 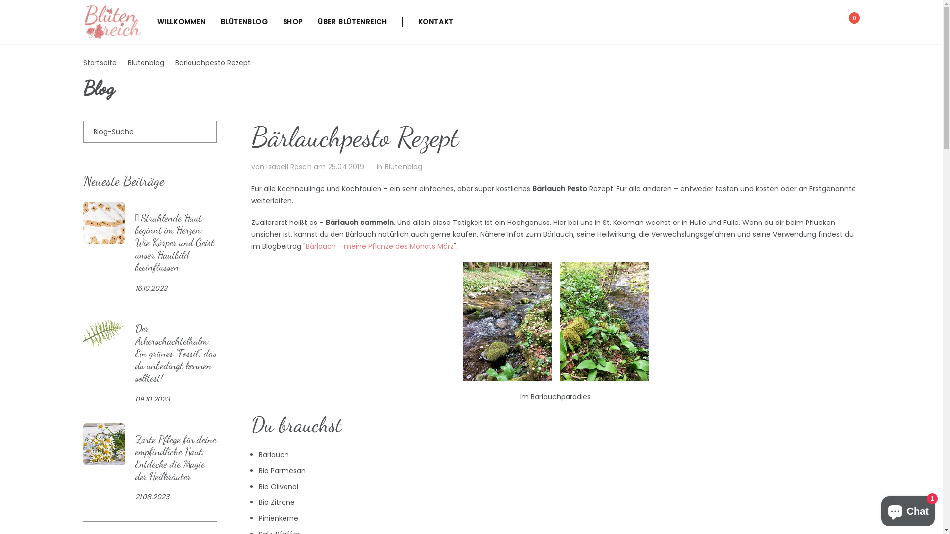 What do you see at coordinates (100, 63) in the screenshot?
I see `Startseite` at bounding box center [100, 63].